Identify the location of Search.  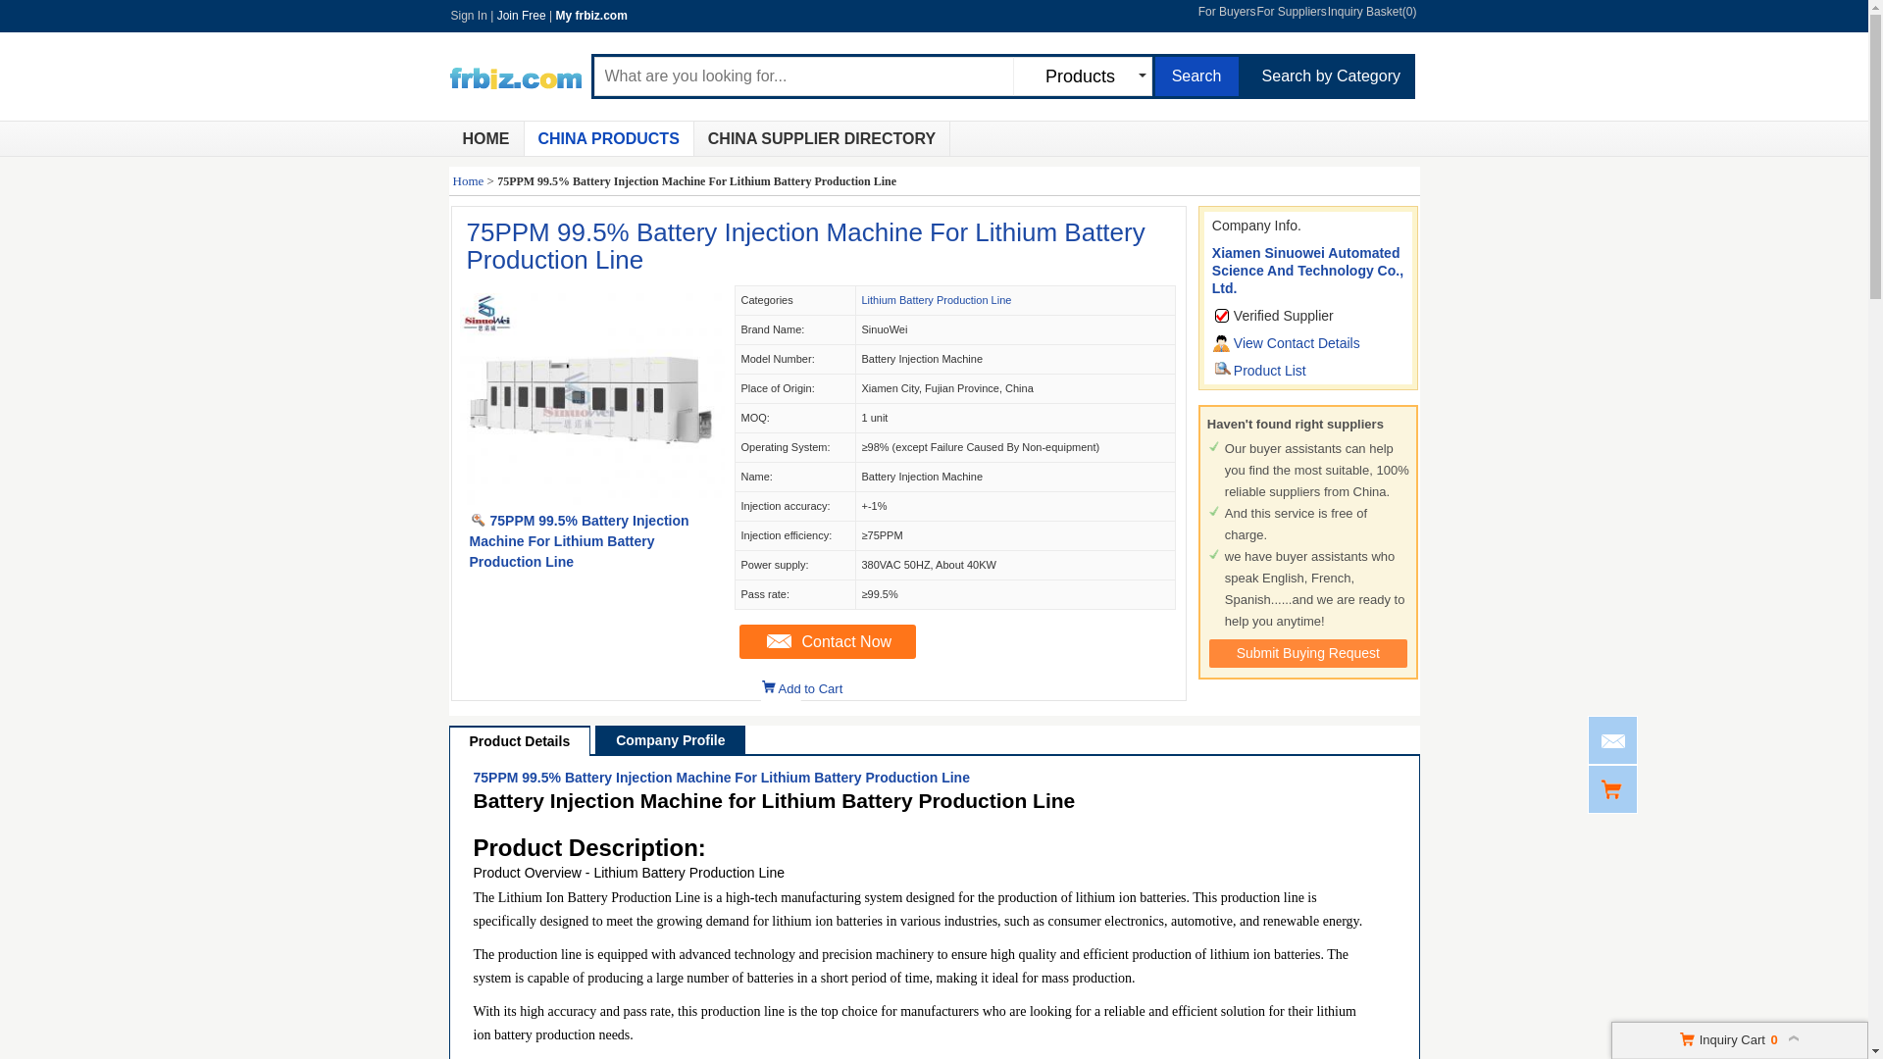
(1196, 76).